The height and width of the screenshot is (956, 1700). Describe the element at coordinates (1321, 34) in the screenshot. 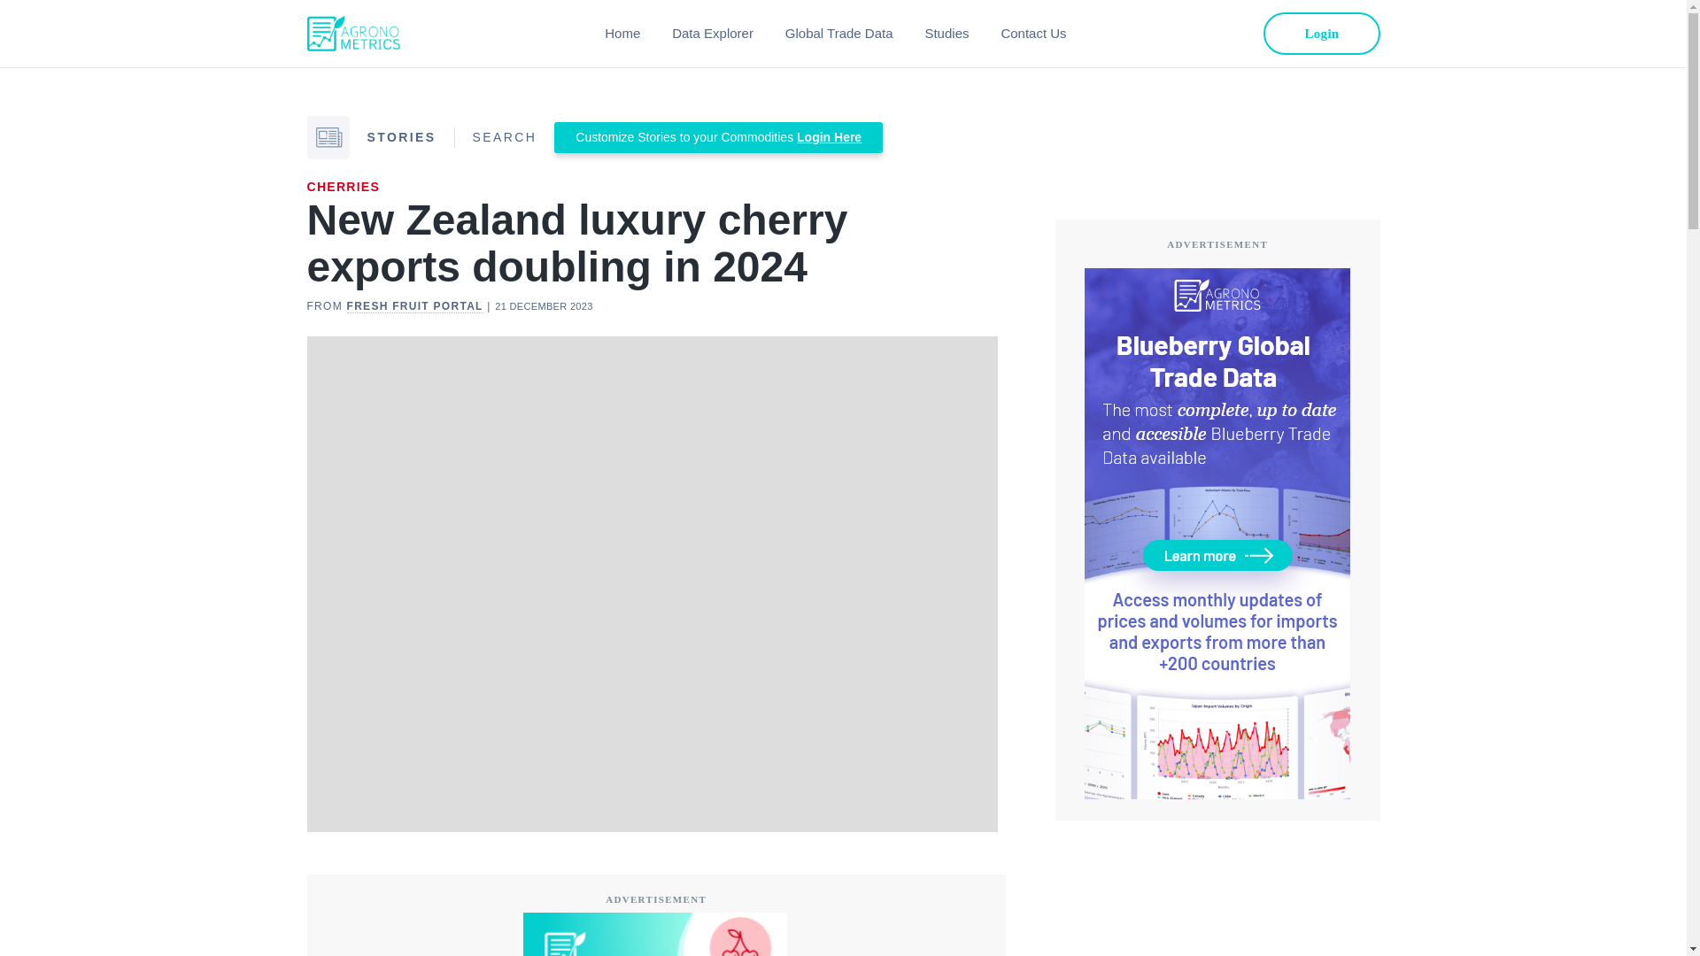

I see `Login` at that location.